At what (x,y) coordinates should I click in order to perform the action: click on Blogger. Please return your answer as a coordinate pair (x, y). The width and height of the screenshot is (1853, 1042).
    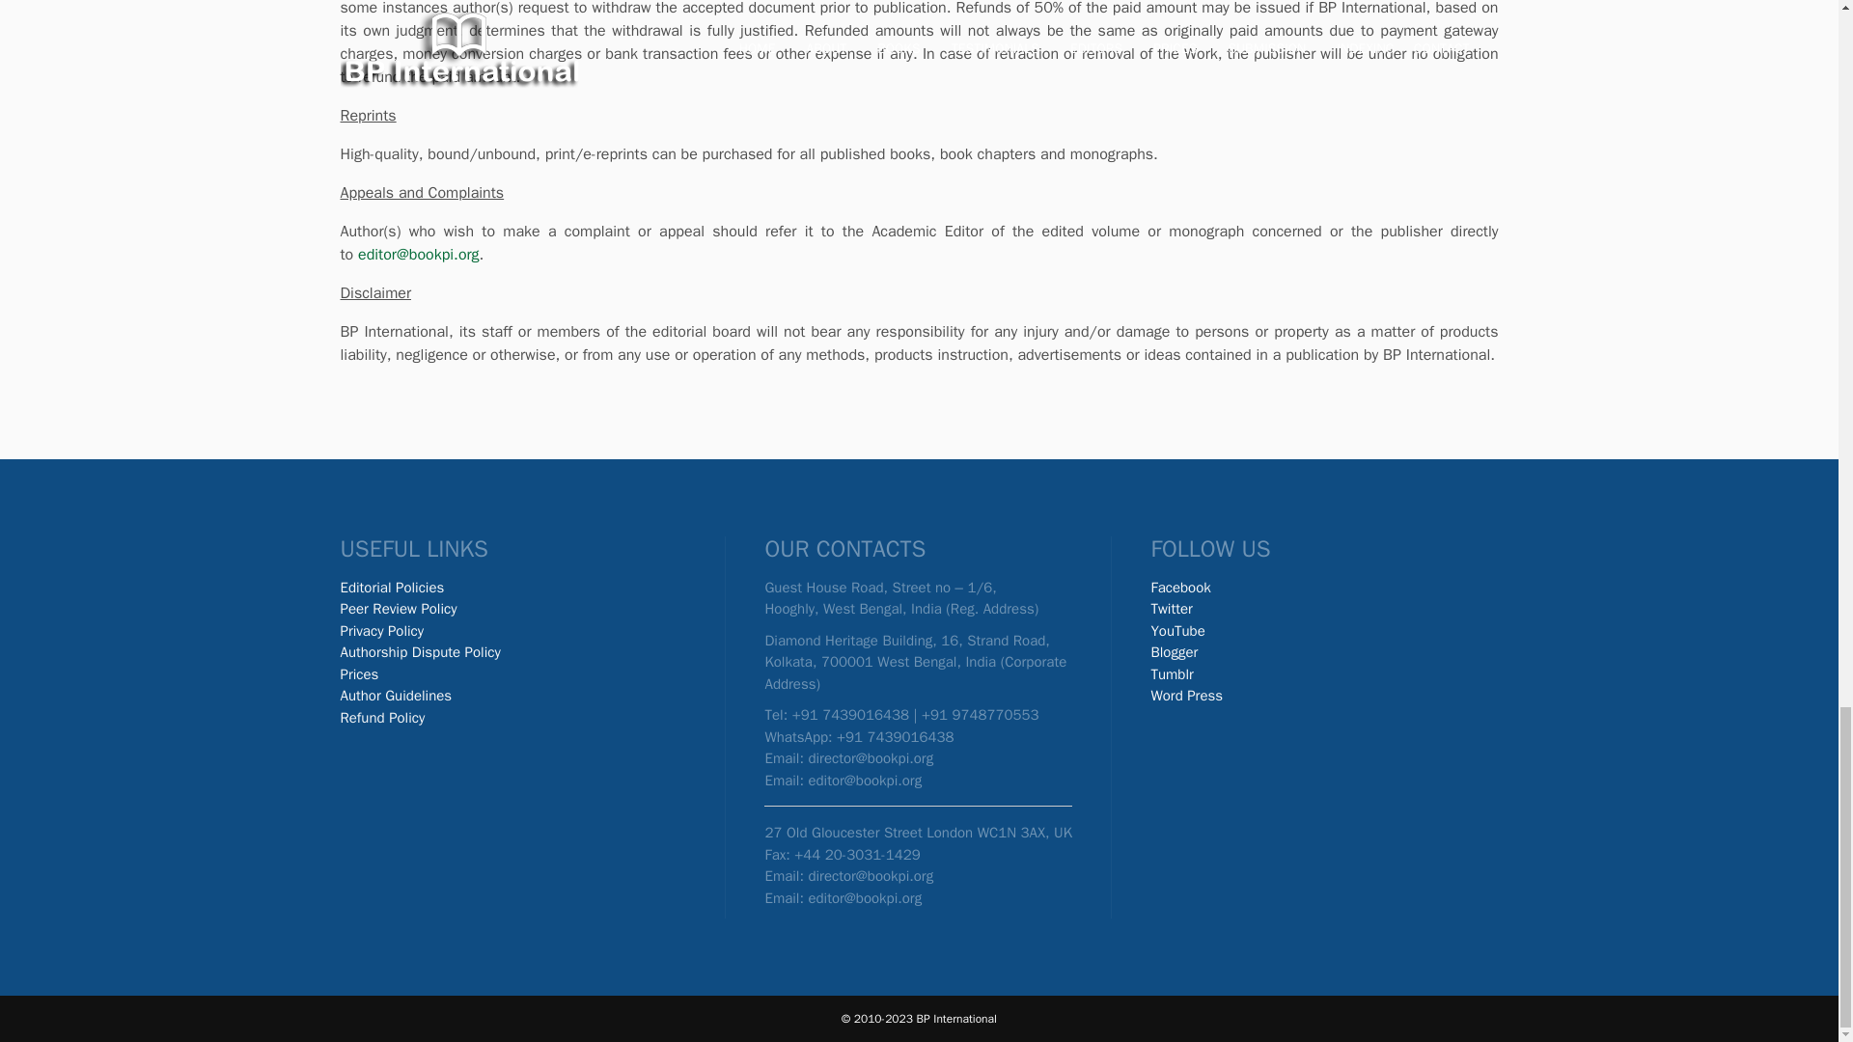
    Looking at the image, I should click on (1174, 652).